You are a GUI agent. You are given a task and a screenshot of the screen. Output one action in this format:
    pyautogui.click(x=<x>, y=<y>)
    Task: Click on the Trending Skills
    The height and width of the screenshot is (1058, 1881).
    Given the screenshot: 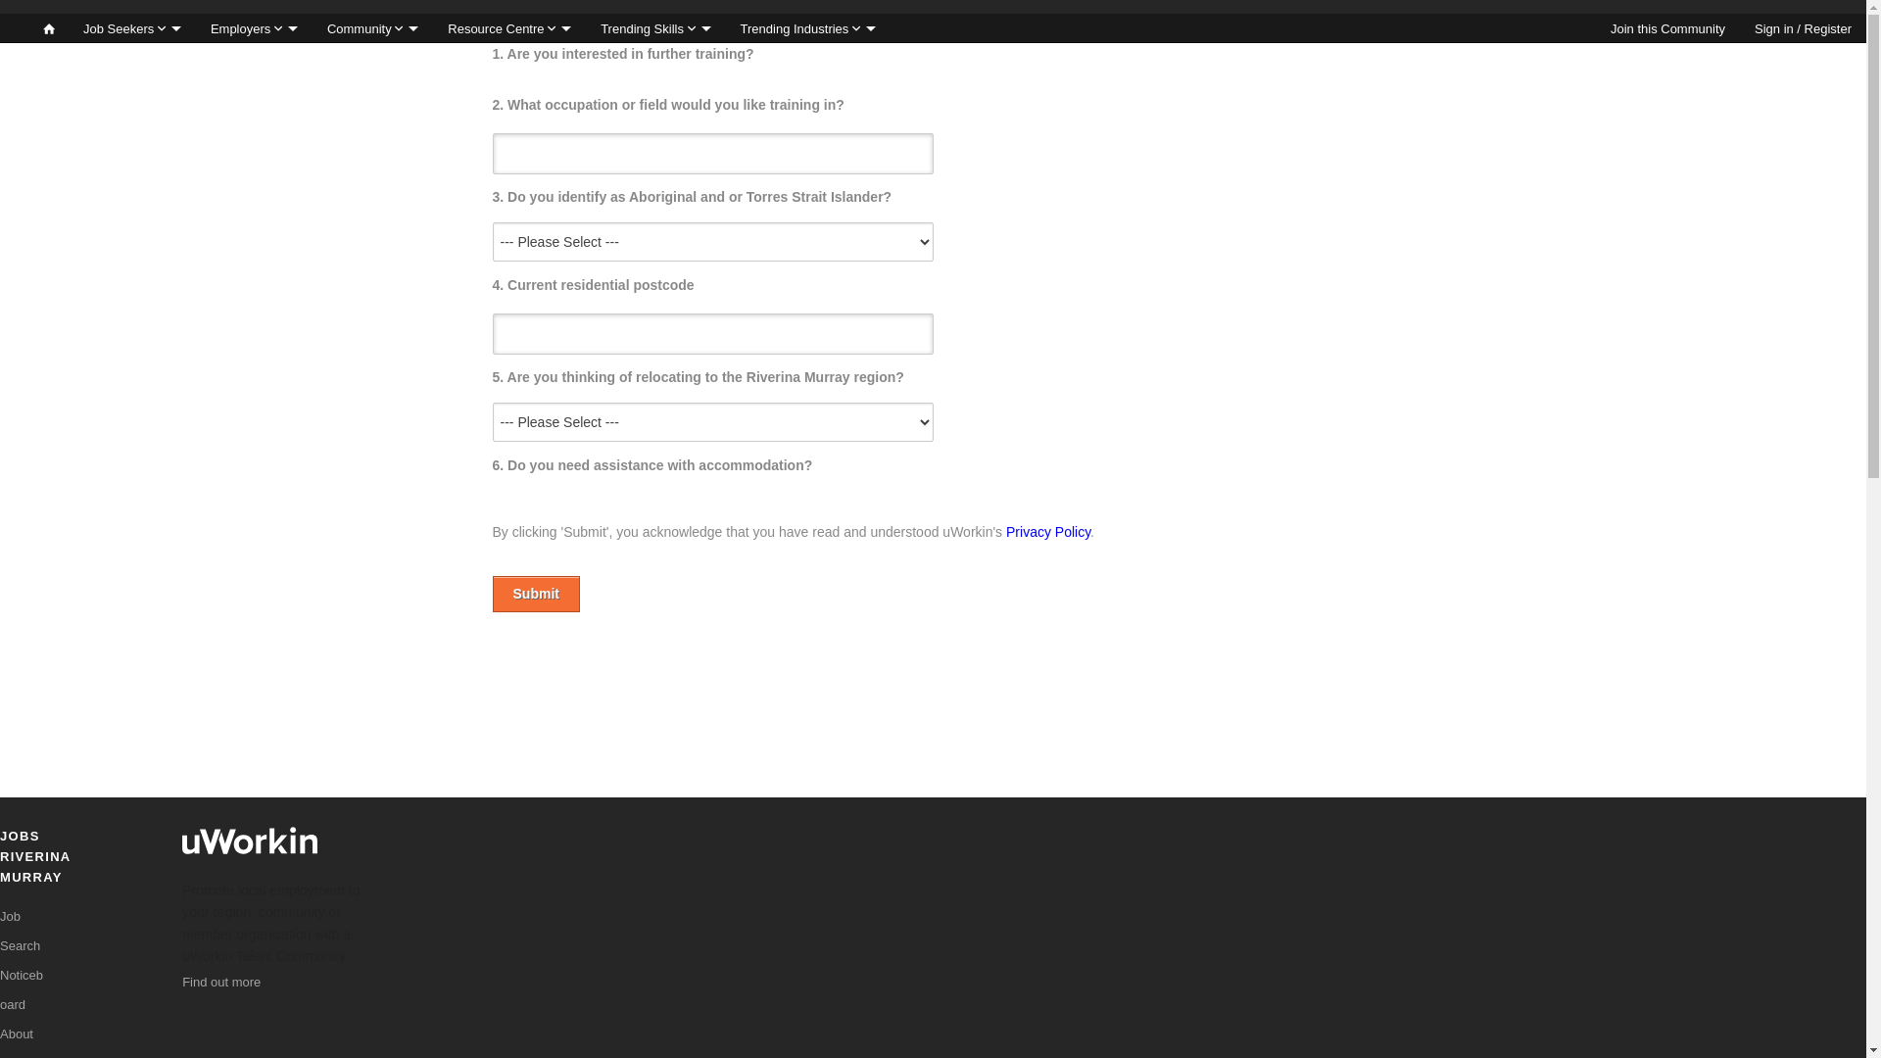 What is the action you would take?
    pyautogui.click(x=655, y=28)
    